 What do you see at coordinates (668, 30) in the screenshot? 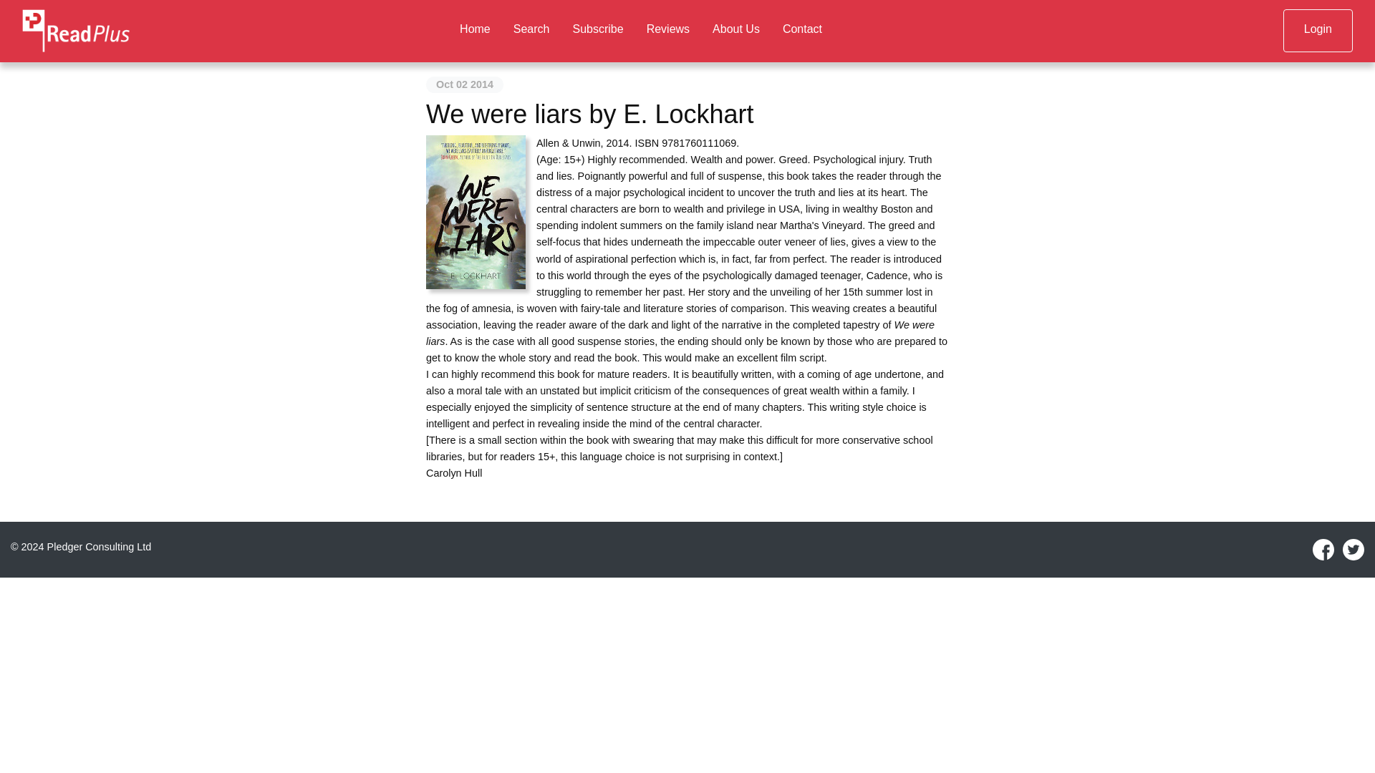
I see `Reviews` at bounding box center [668, 30].